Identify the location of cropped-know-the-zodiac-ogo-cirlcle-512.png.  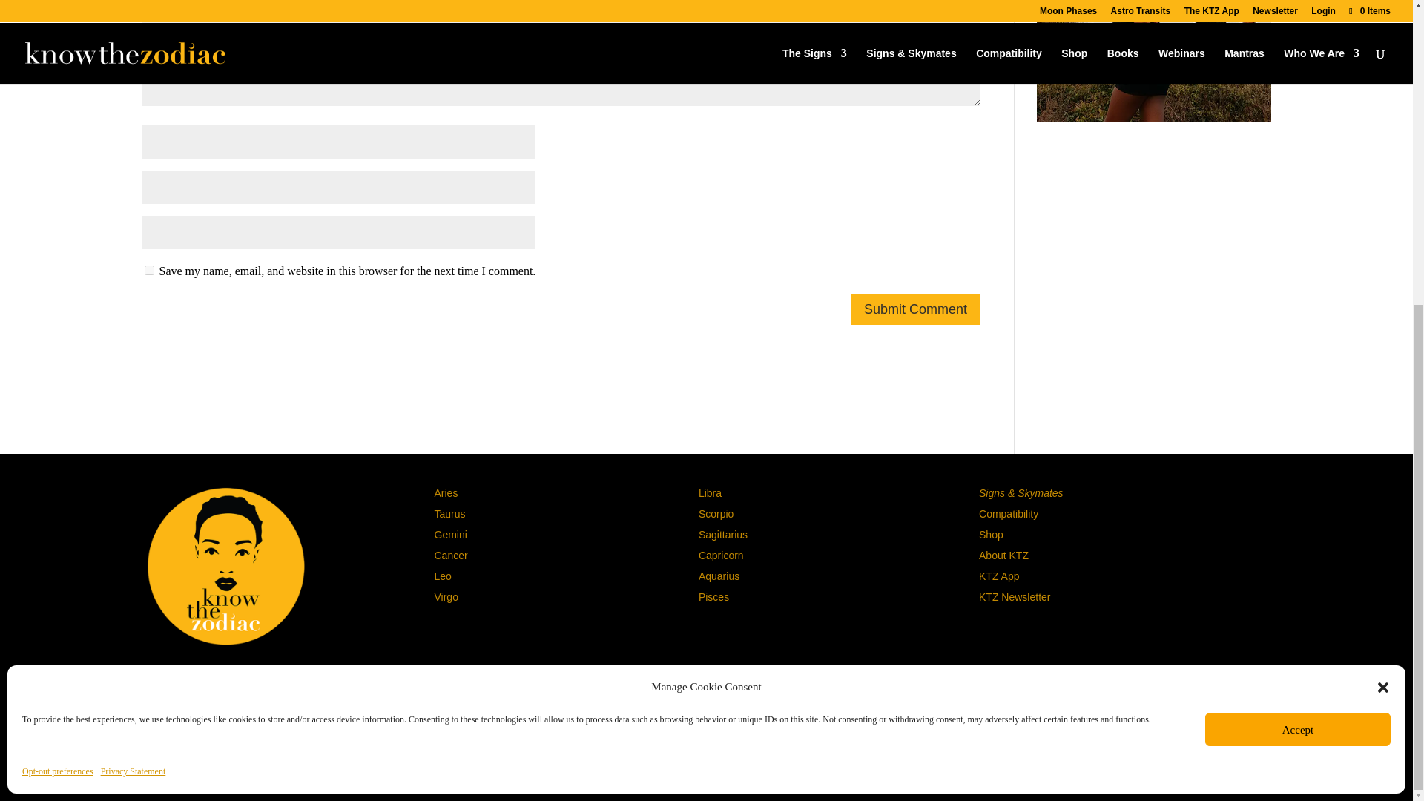
(225, 566).